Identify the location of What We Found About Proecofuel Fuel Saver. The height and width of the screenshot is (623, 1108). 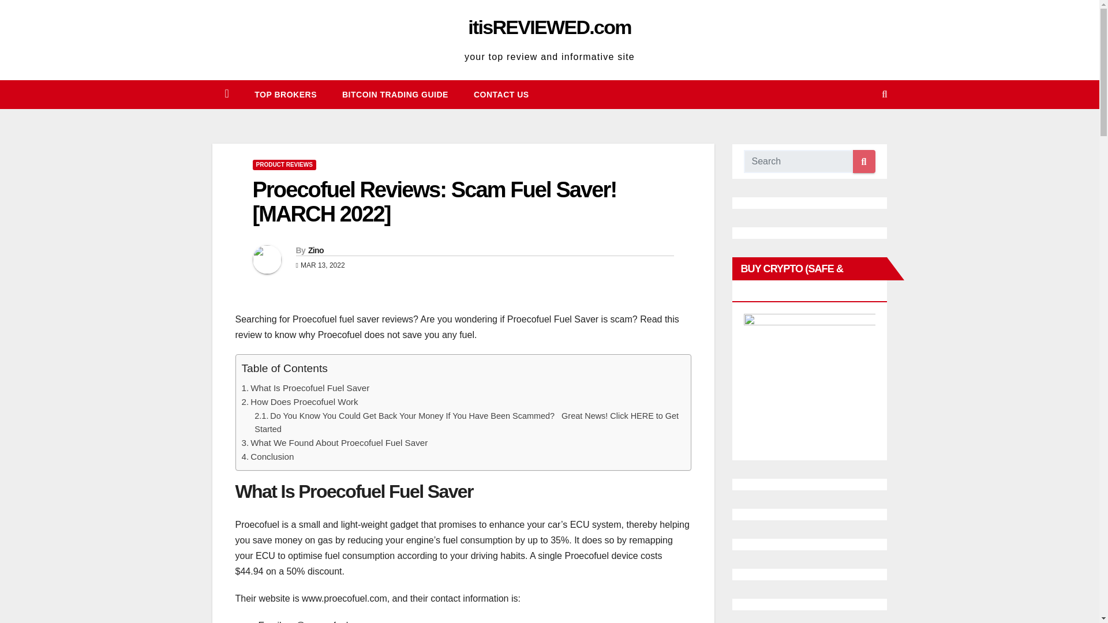
(339, 443).